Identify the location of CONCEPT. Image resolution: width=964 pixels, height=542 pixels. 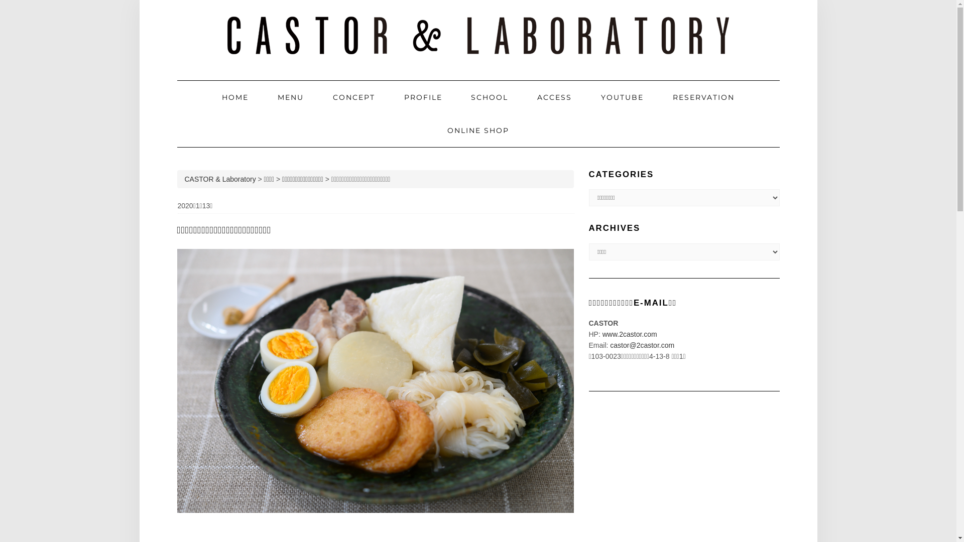
(354, 97).